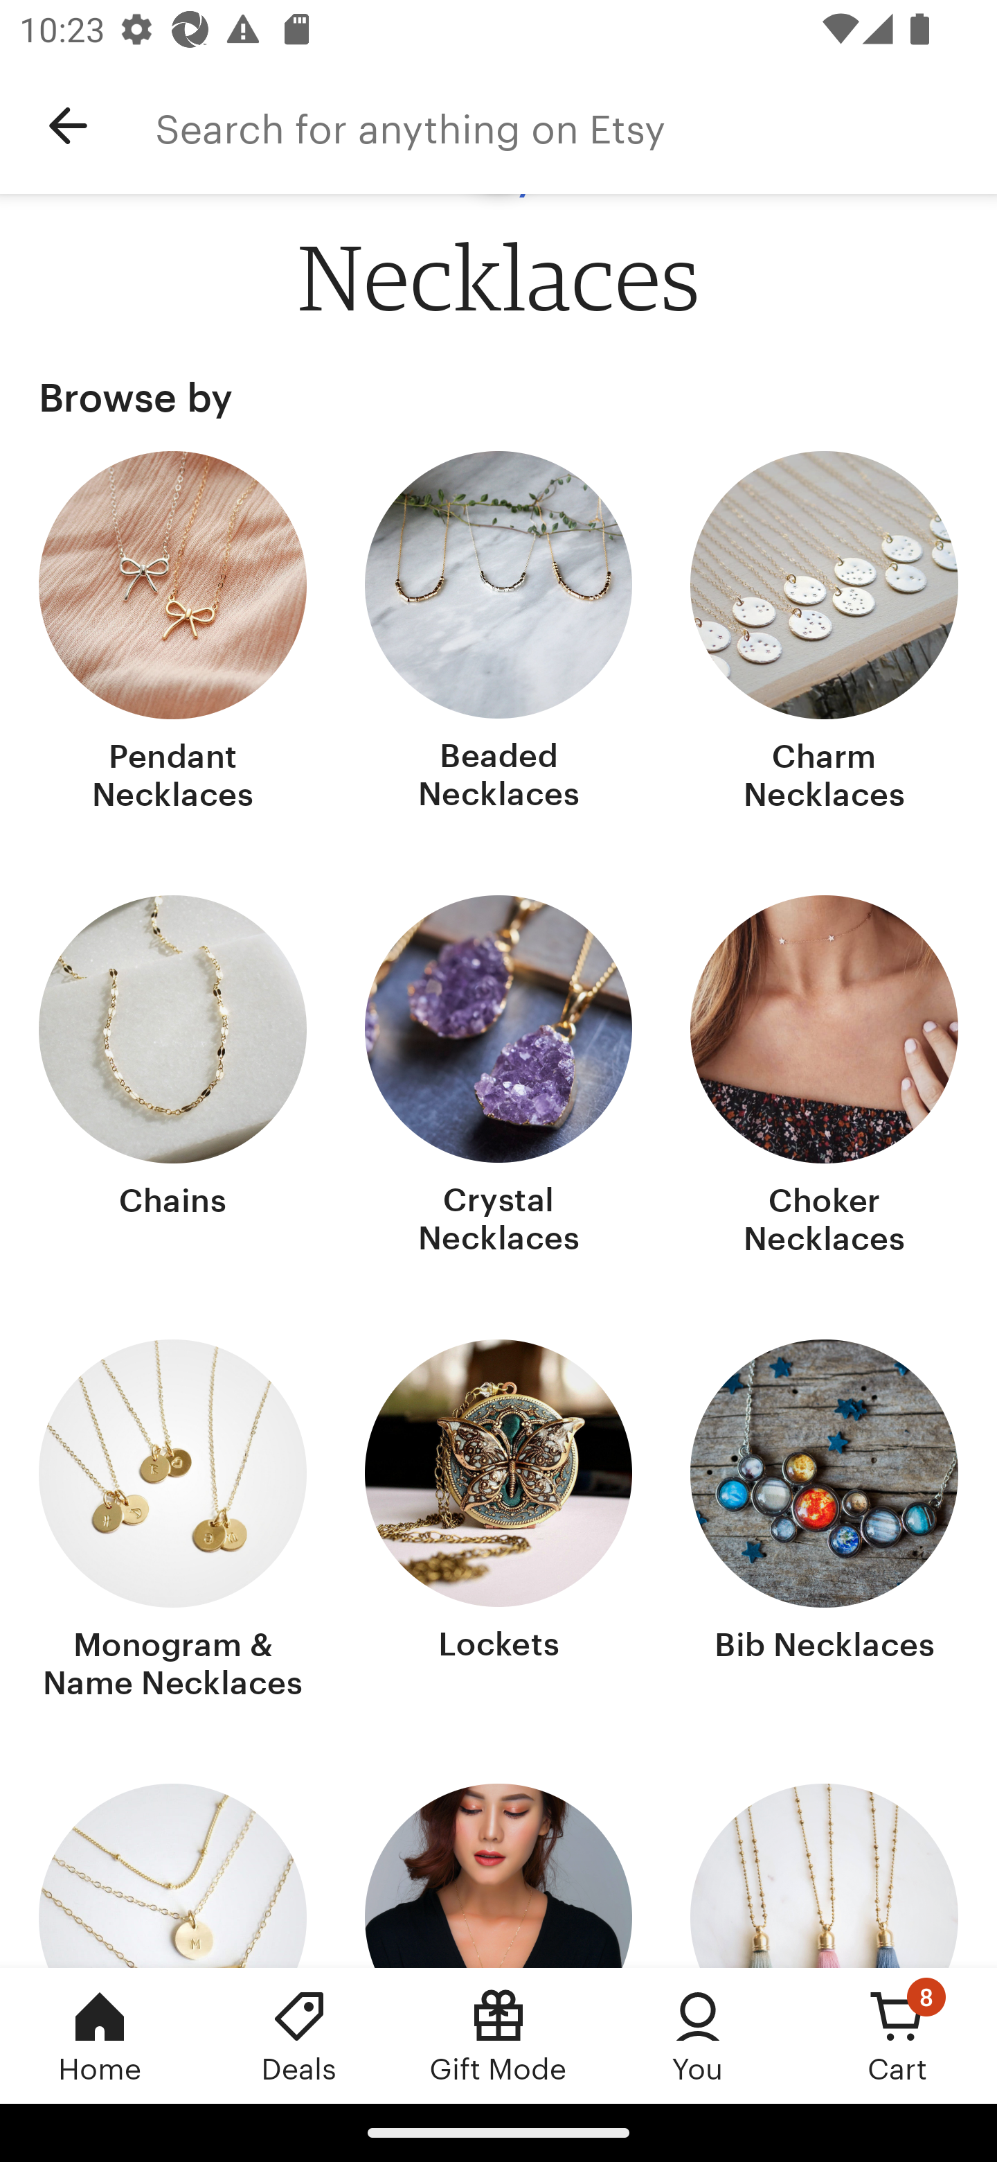 This screenshot has width=997, height=2162. Describe the element at coordinates (498, 398) in the screenshot. I see `Browse by` at that location.